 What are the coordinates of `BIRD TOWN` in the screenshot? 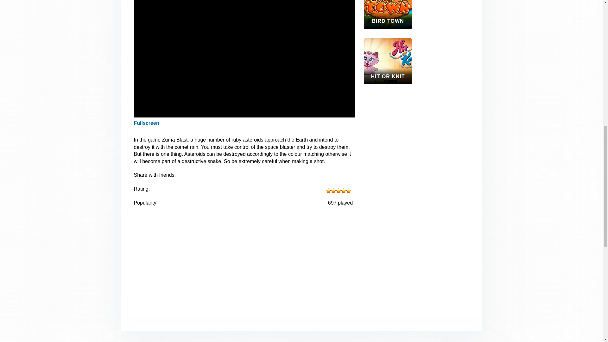 It's located at (388, 14).